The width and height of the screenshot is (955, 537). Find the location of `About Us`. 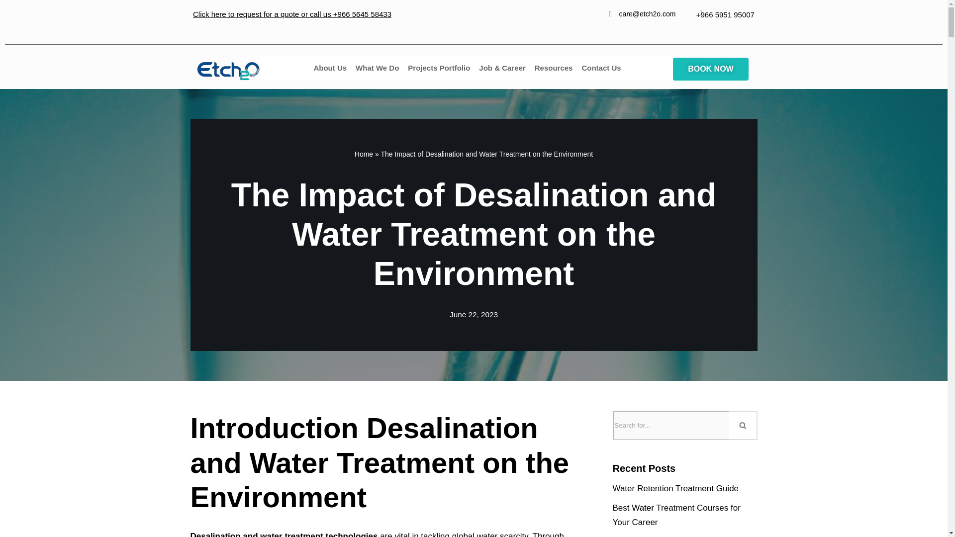

About Us is located at coordinates (330, 68).